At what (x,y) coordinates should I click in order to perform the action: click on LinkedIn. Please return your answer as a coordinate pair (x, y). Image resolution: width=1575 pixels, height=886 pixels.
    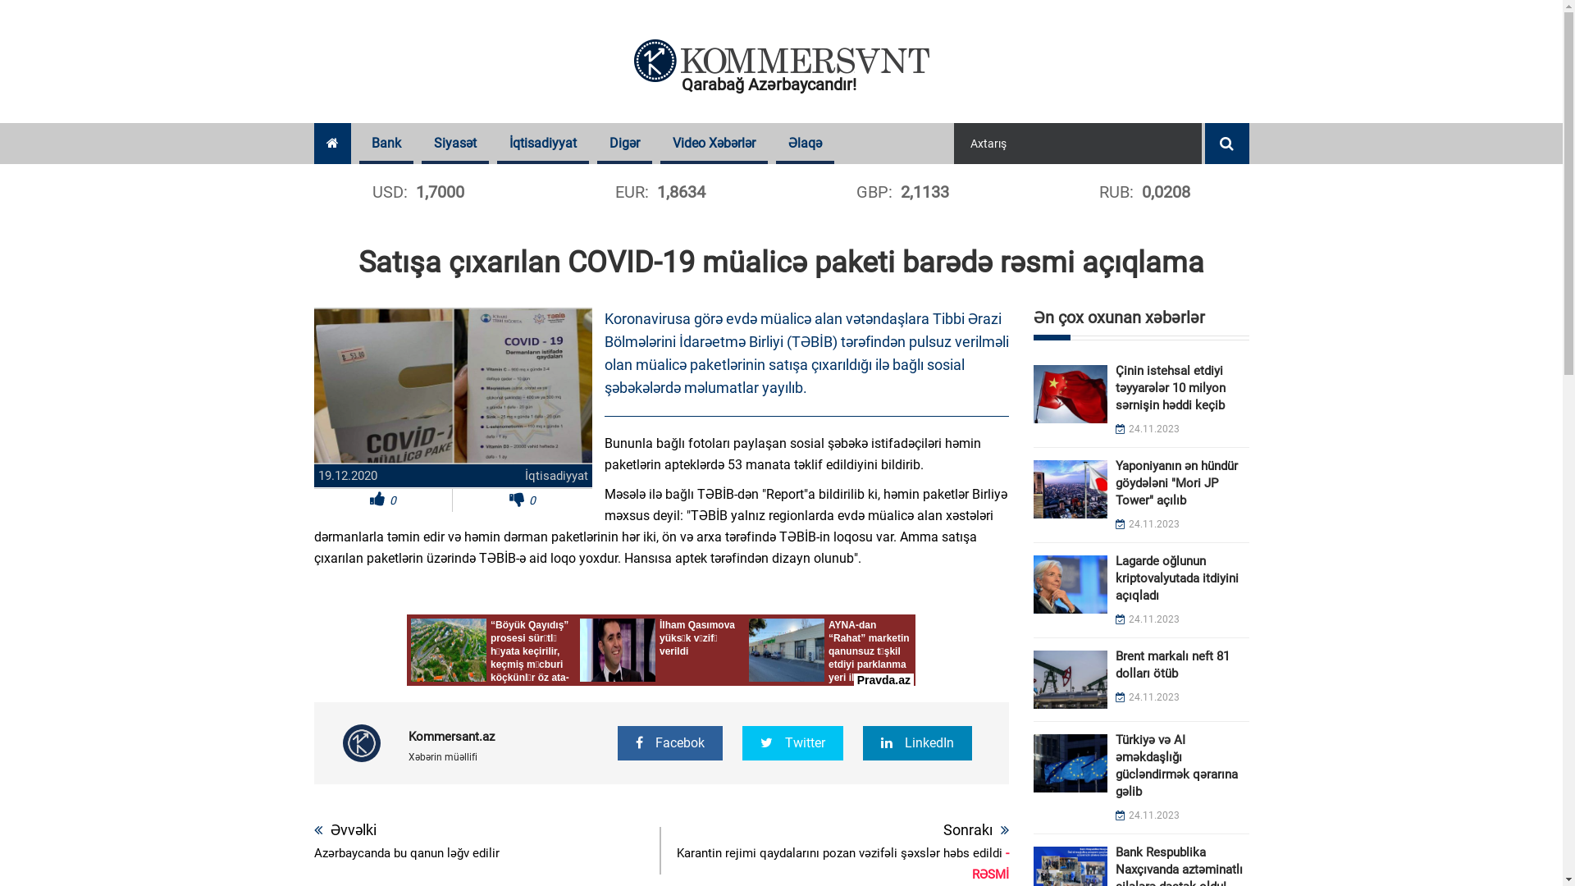
    Looking at the image, I should click on (917, 743).